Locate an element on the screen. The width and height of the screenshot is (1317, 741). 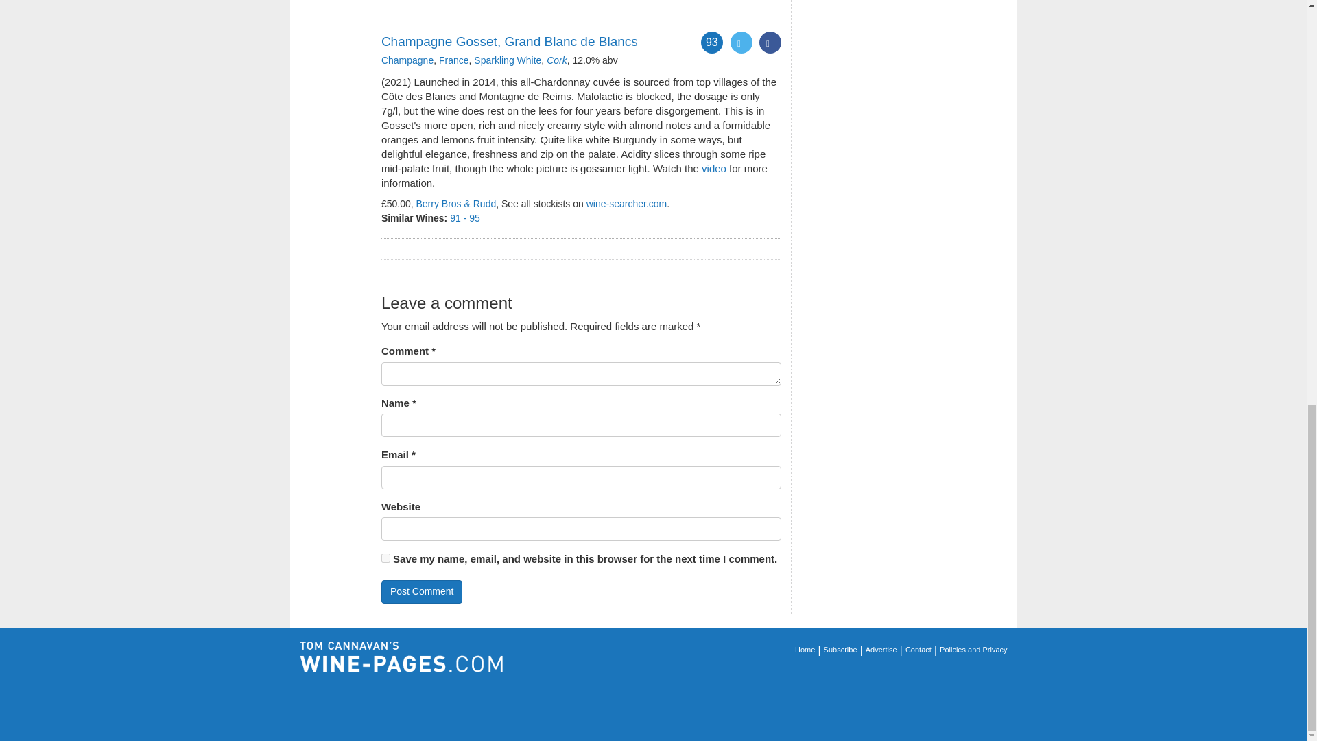
Post Comment is located at coordinates (423, 591).